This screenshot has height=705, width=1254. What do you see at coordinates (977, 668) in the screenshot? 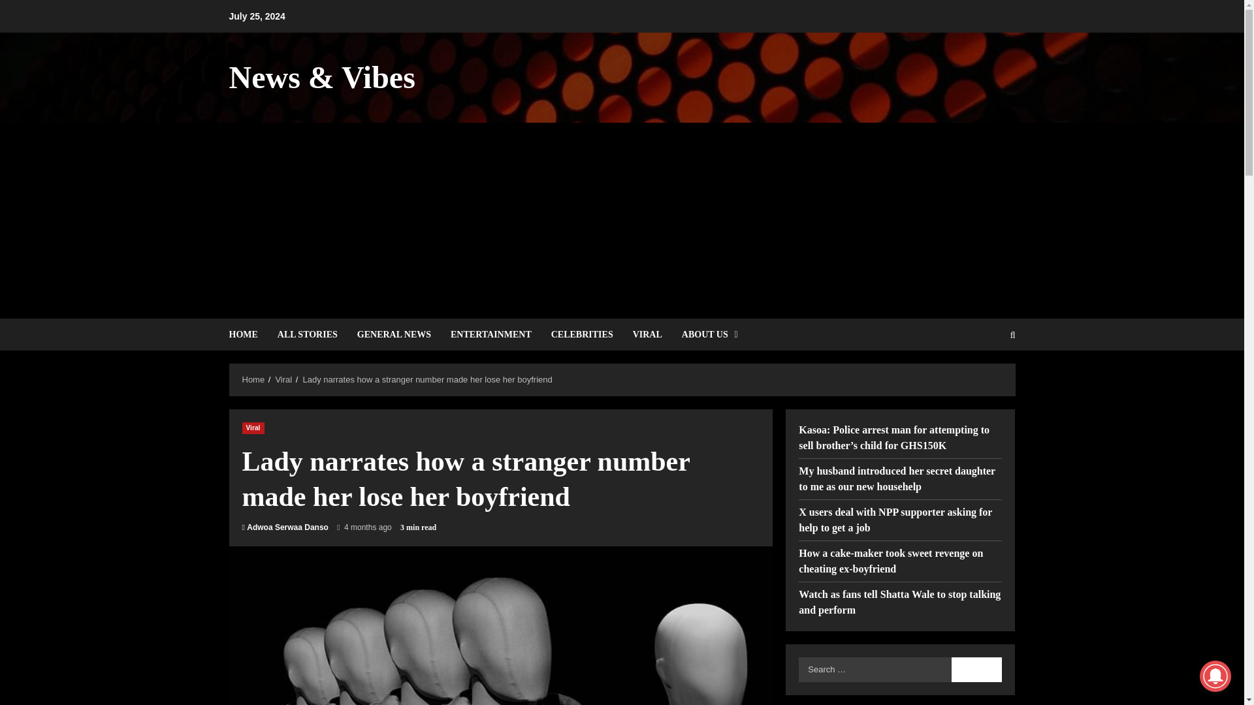
I see `Search` at bounding box center [977, 668].